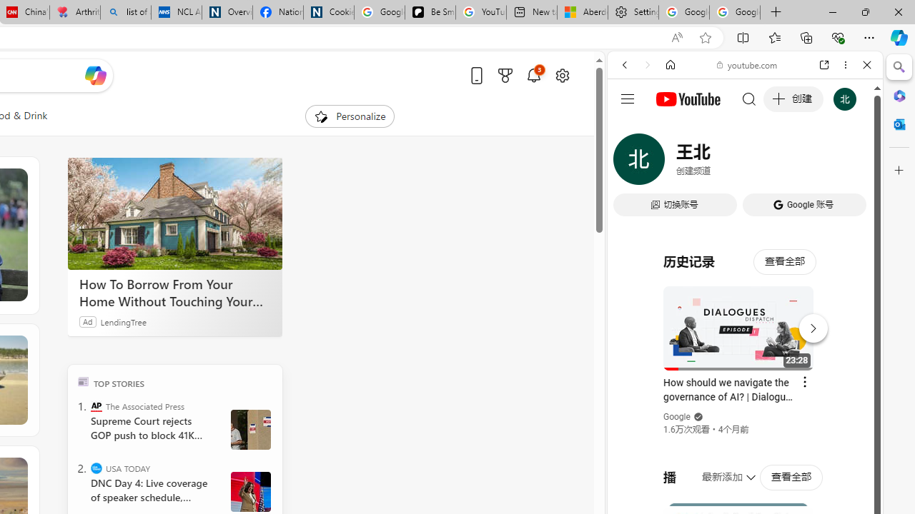 This screenshot has width=915, height=514. I want to click on Back, so click(625, 65).